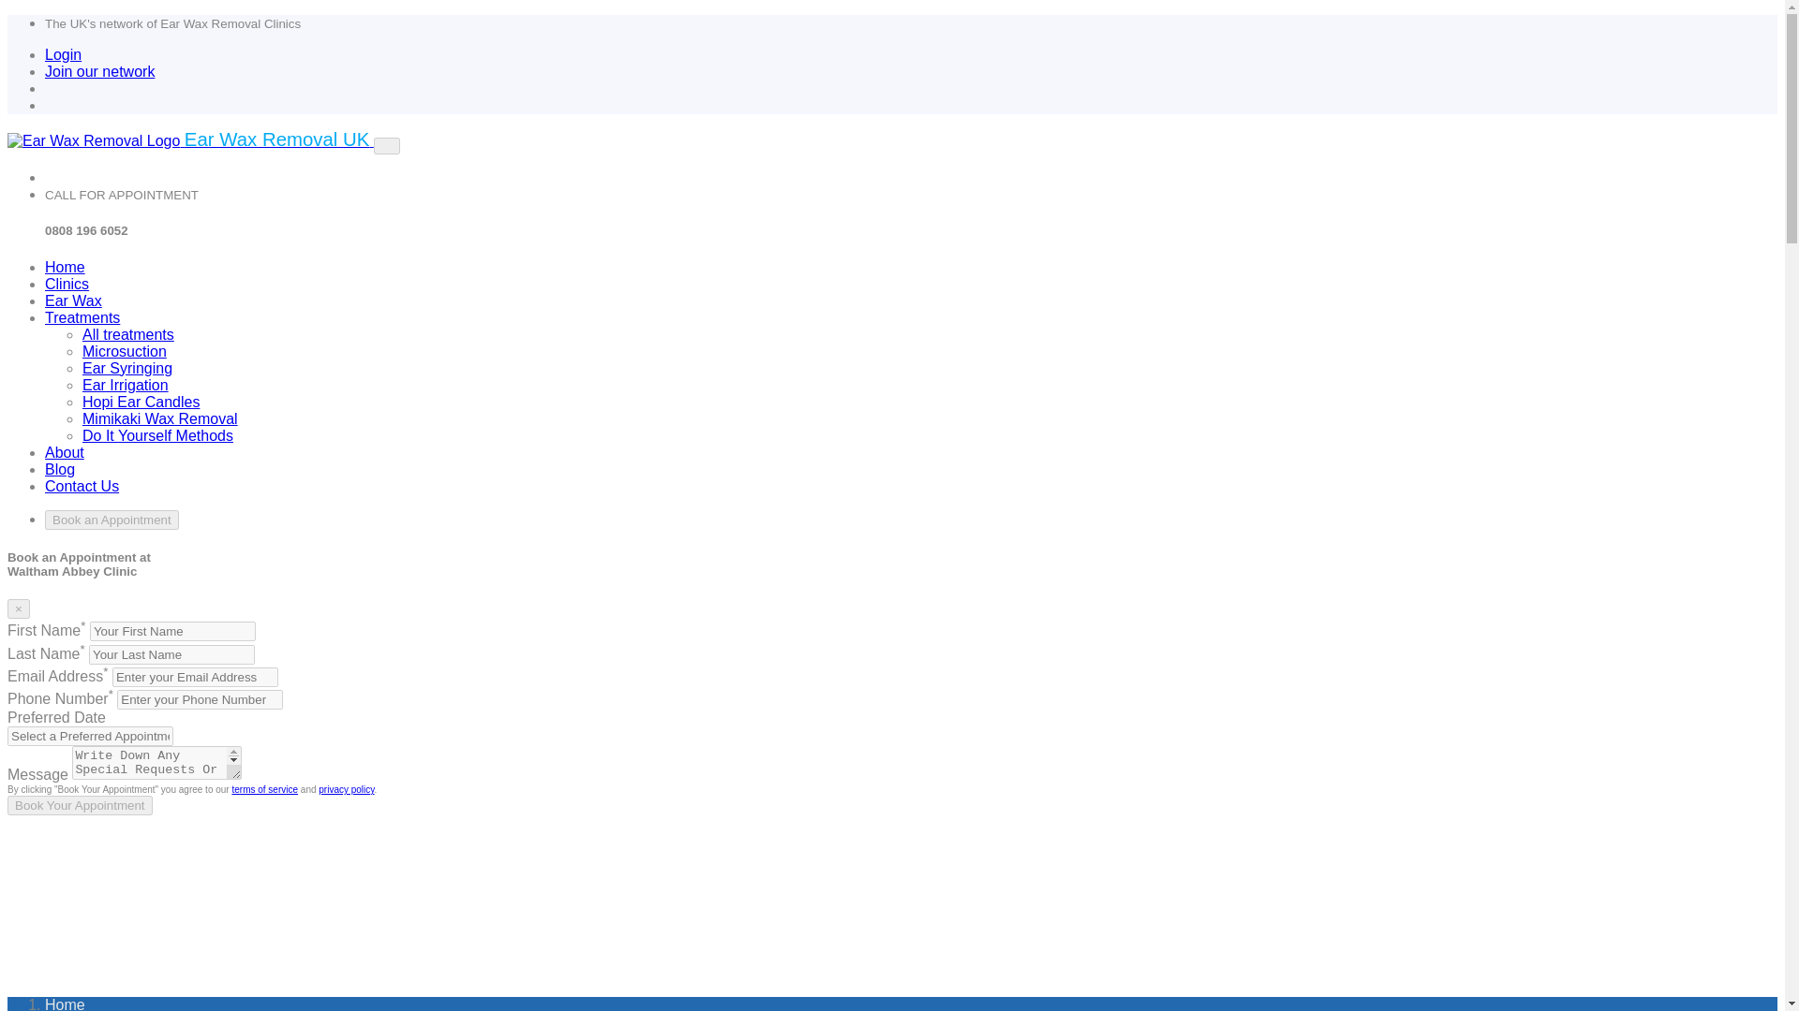 This screenshot has width=1799, height=1011. What do you see at coordinates (67, 284) in the screenshot?
I see `Clinics` at bounding box center [67, 284].